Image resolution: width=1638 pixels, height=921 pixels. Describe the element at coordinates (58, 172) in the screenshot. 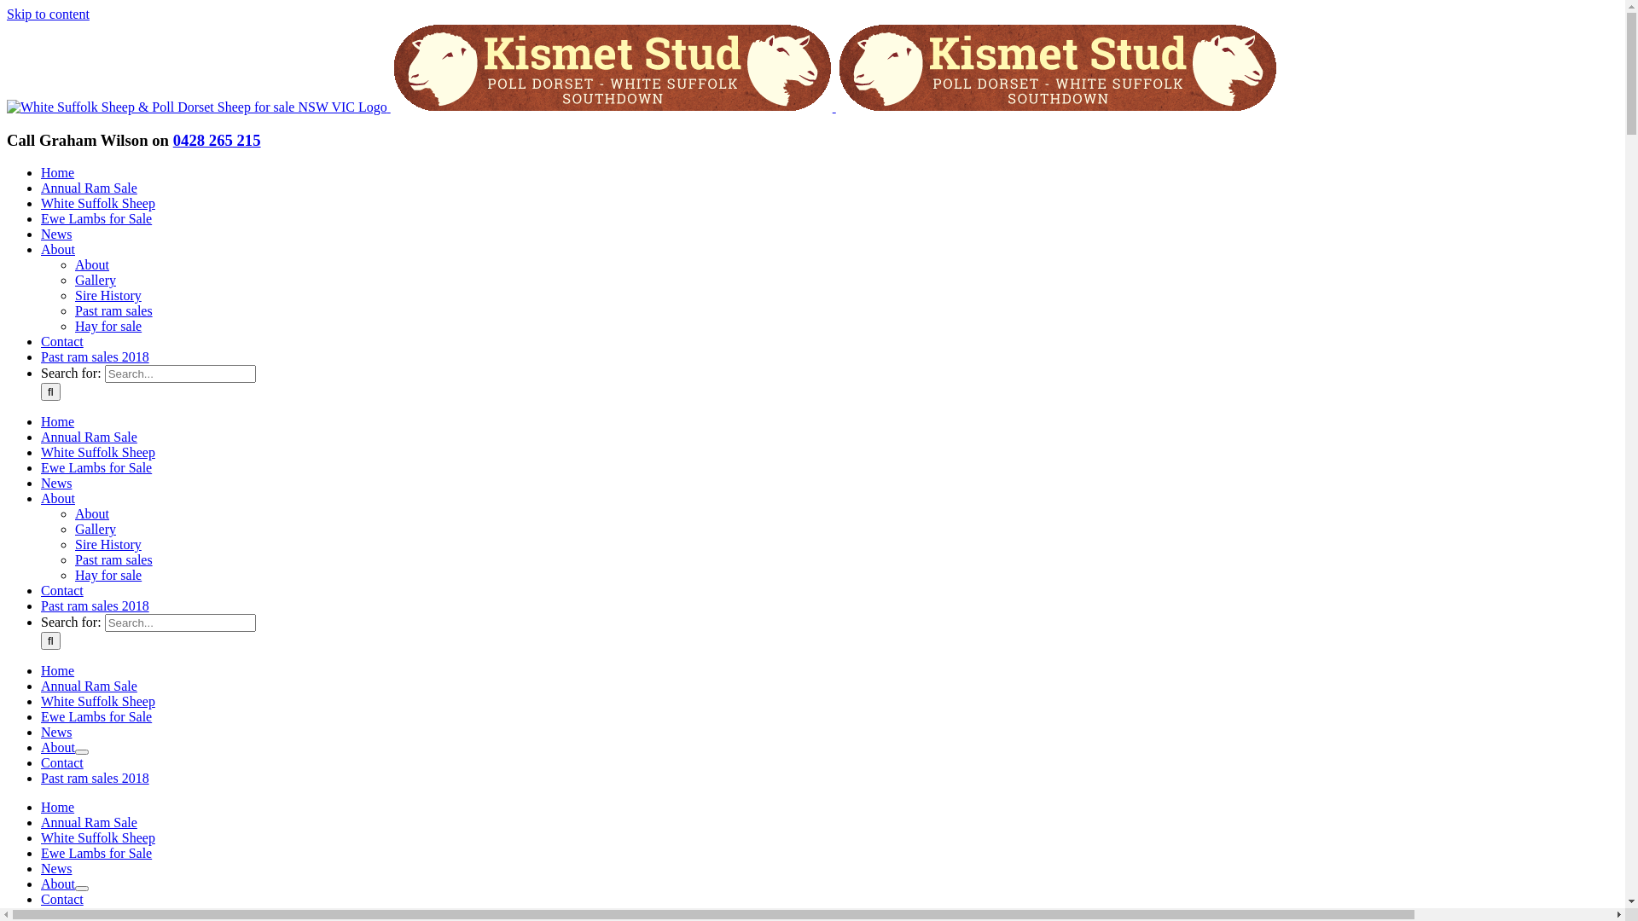

I see `Home` at that location.